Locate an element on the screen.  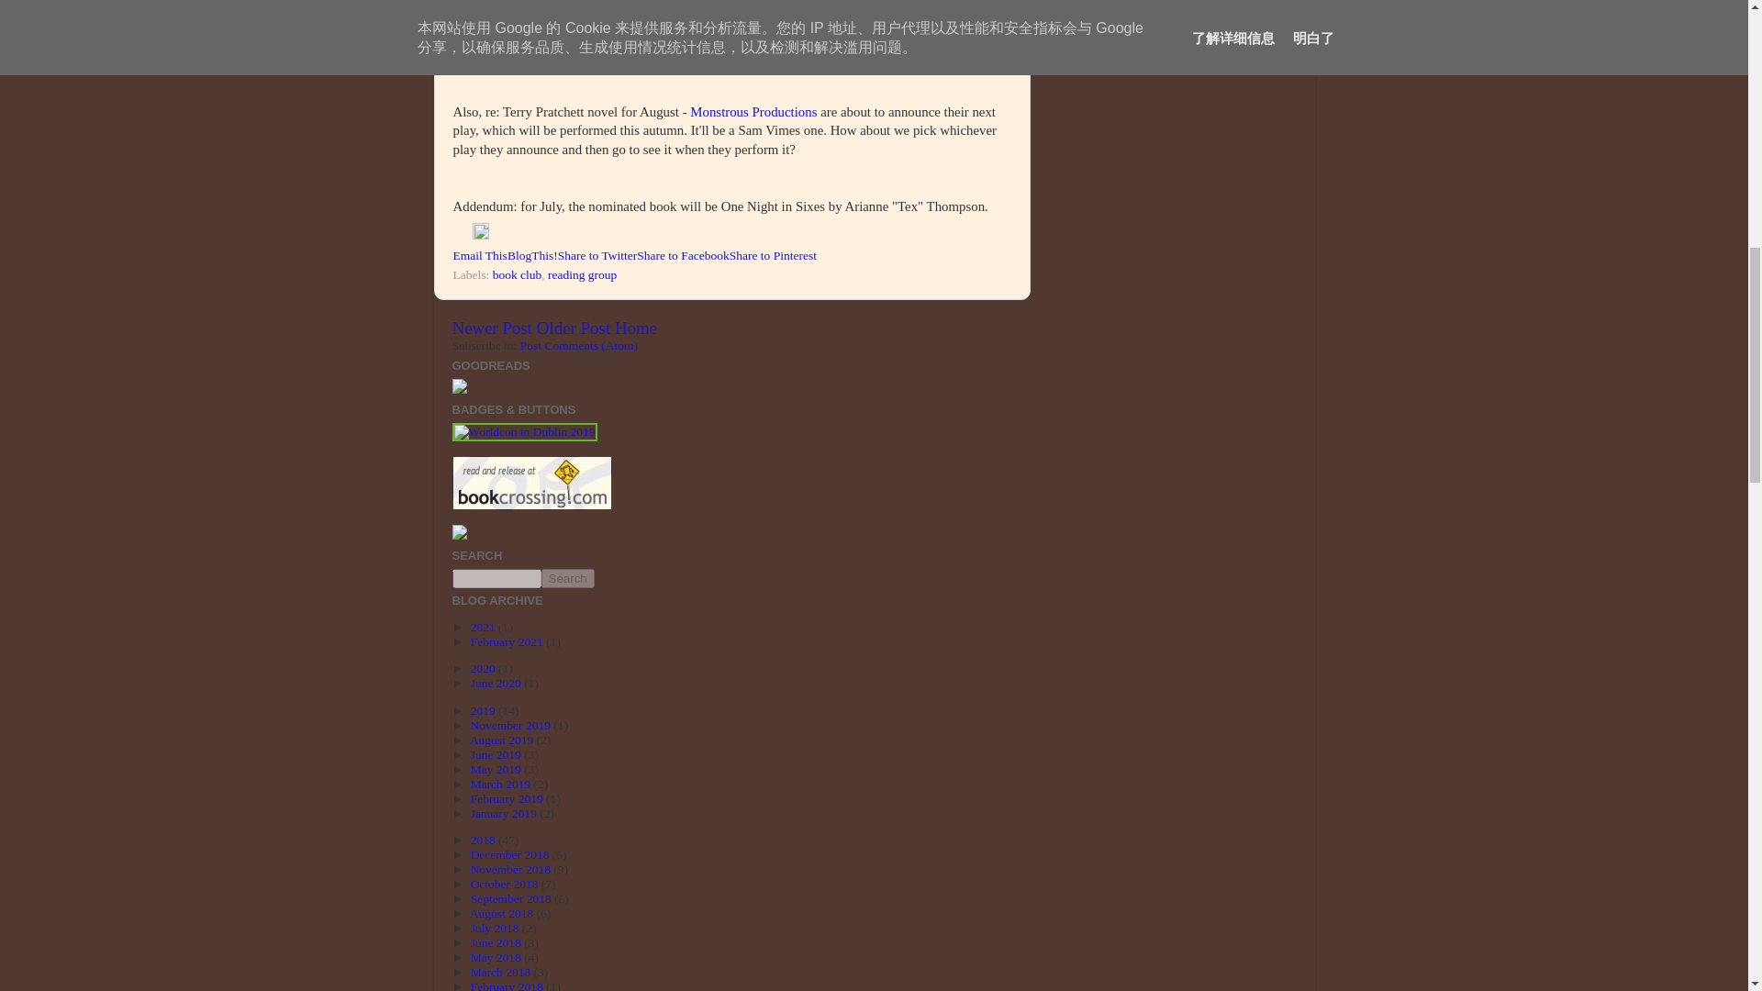
Edit Post is located at coordinates (481, 235).